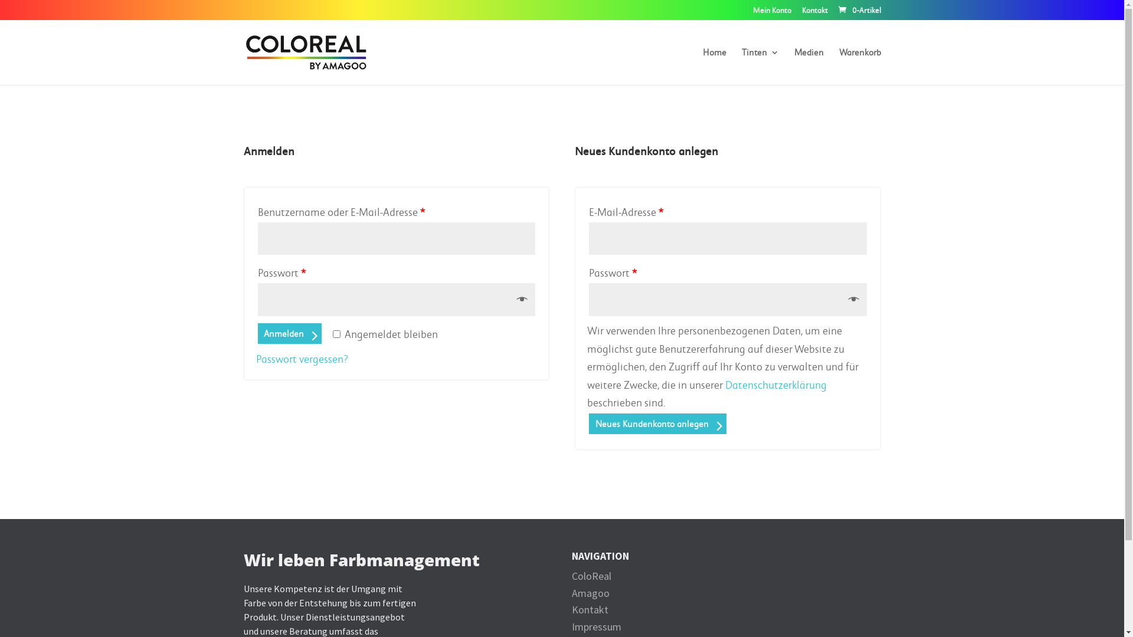 The height and width of the screenshot is (637, 1133). Describe the element at coordinates (590, 610) in the screenshot. I see `Kontakt` at that location.